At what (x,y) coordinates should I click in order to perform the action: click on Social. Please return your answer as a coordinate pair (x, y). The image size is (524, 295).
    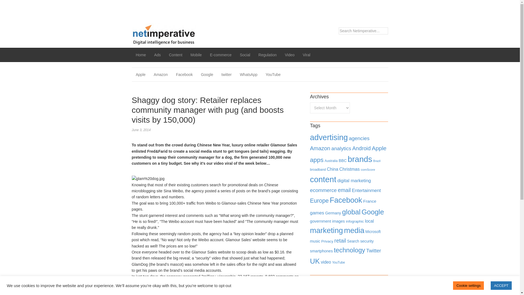
    Looking at the image, I should click on (245, 55).